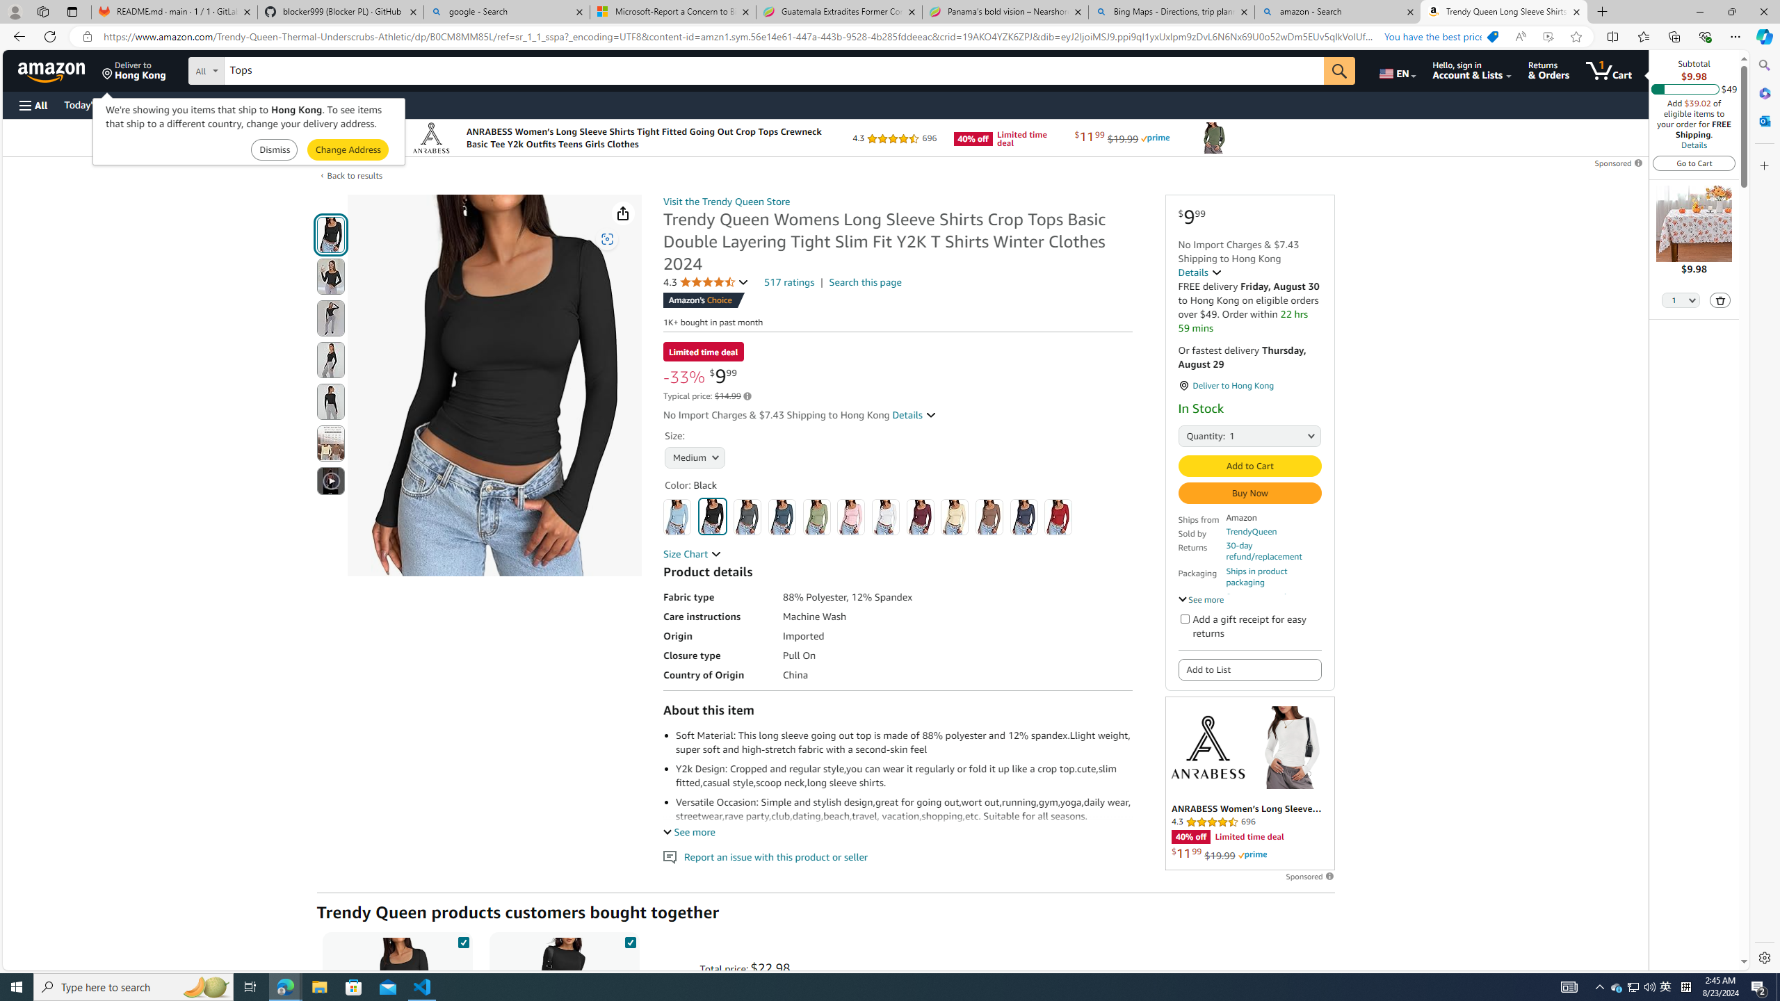 The width and height of the screenshot is (1780, 1001). What do you see at coordinates (1548, 70) in the screenshot?
I see `Returns & Orders` at bounding box center [1548, 70].